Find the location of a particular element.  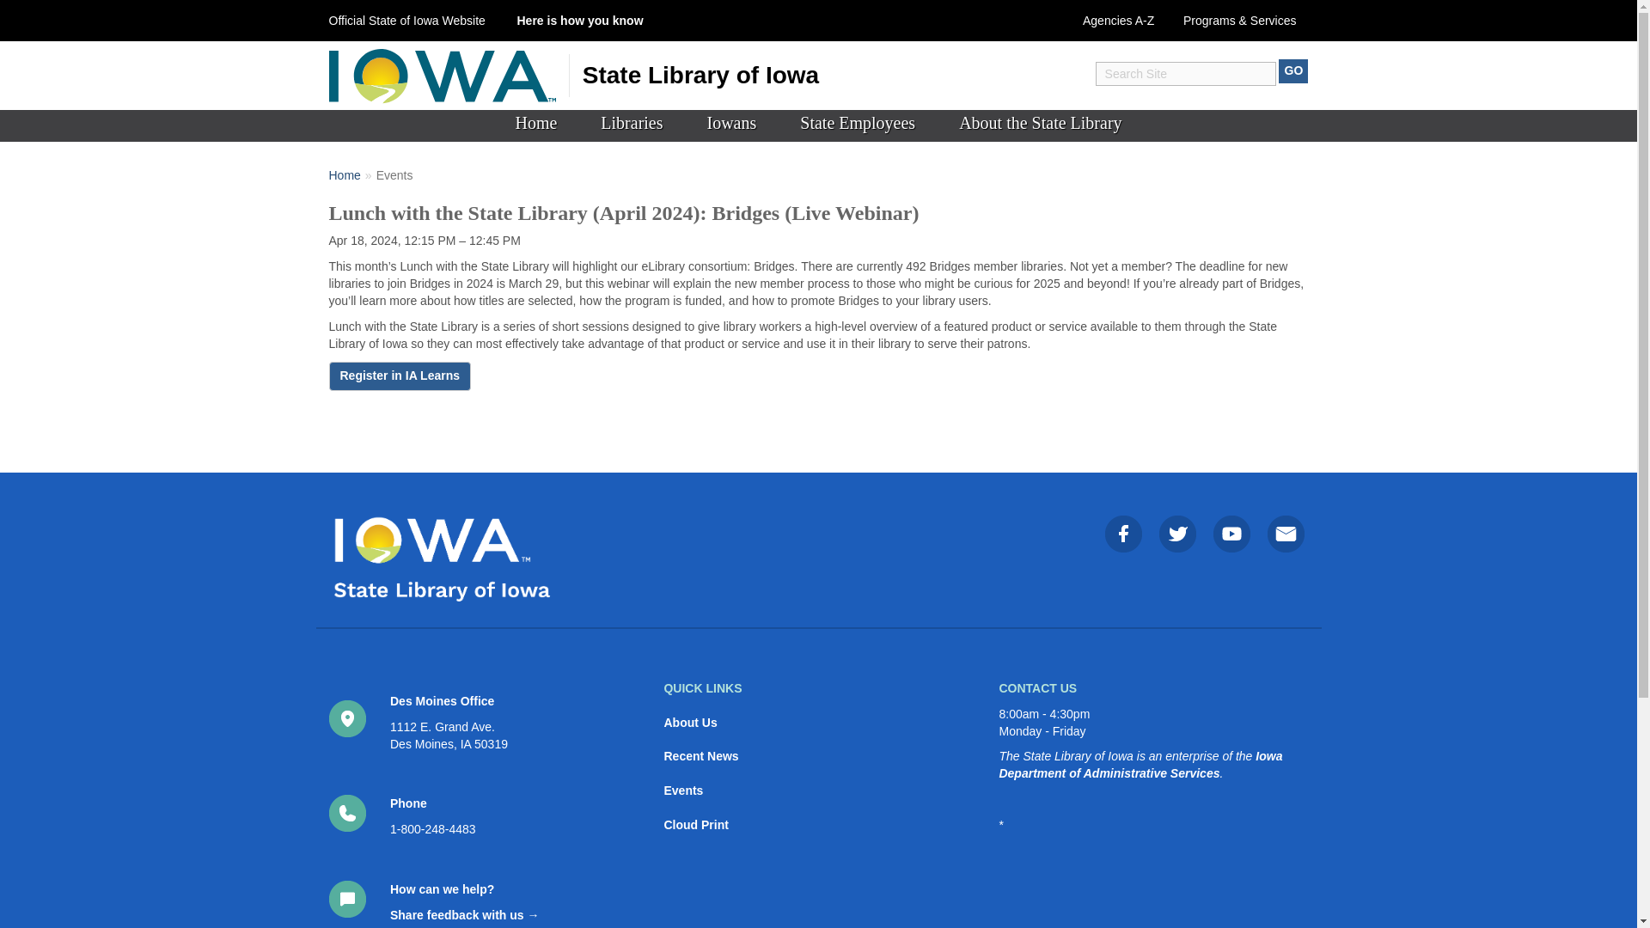

Go is located at coordinates (1293, 71).